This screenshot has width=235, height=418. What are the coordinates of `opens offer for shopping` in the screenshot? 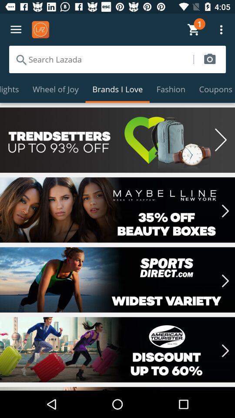 It's located at (117, 210).